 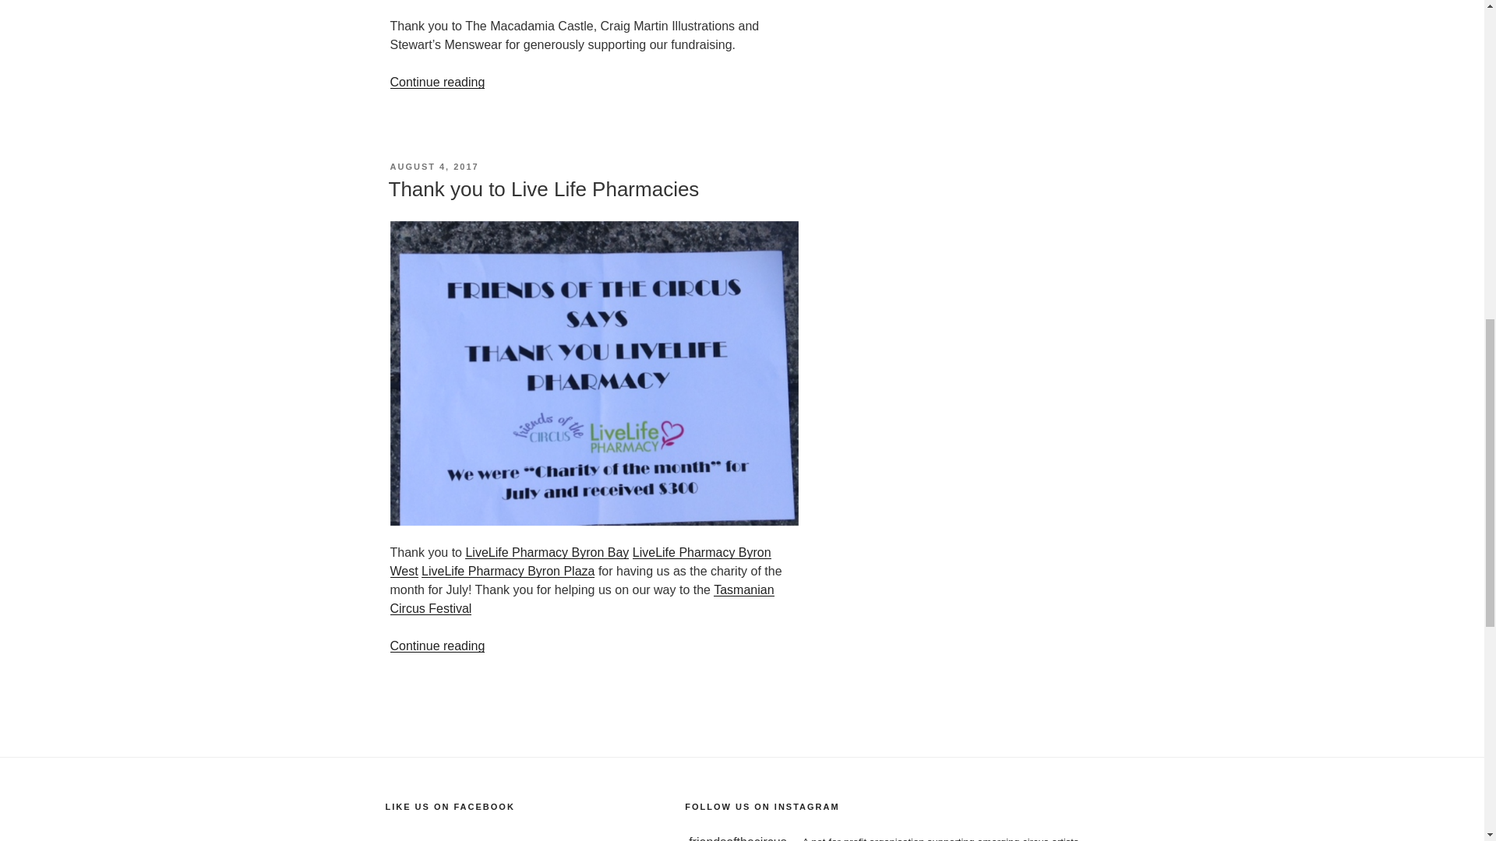 I want to click on Thank you to Live Life Pharmacies, so click(x=542, y=188).